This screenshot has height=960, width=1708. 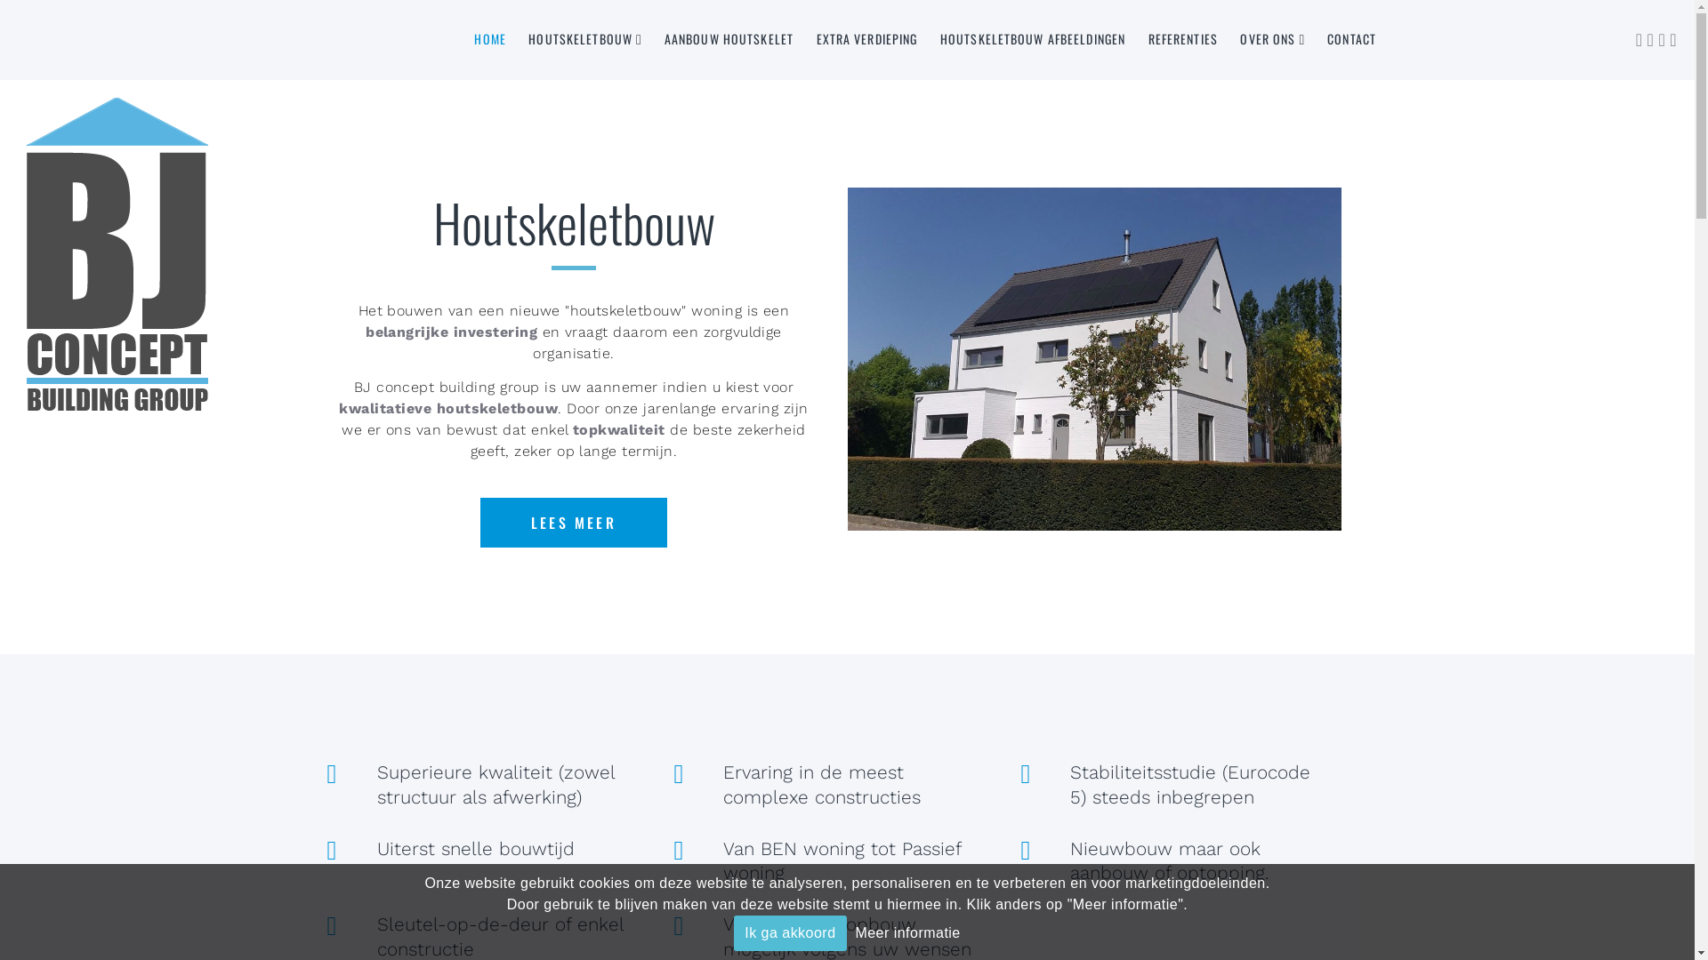 I want to click on OVER ONS, so click(x=1268, y=39).